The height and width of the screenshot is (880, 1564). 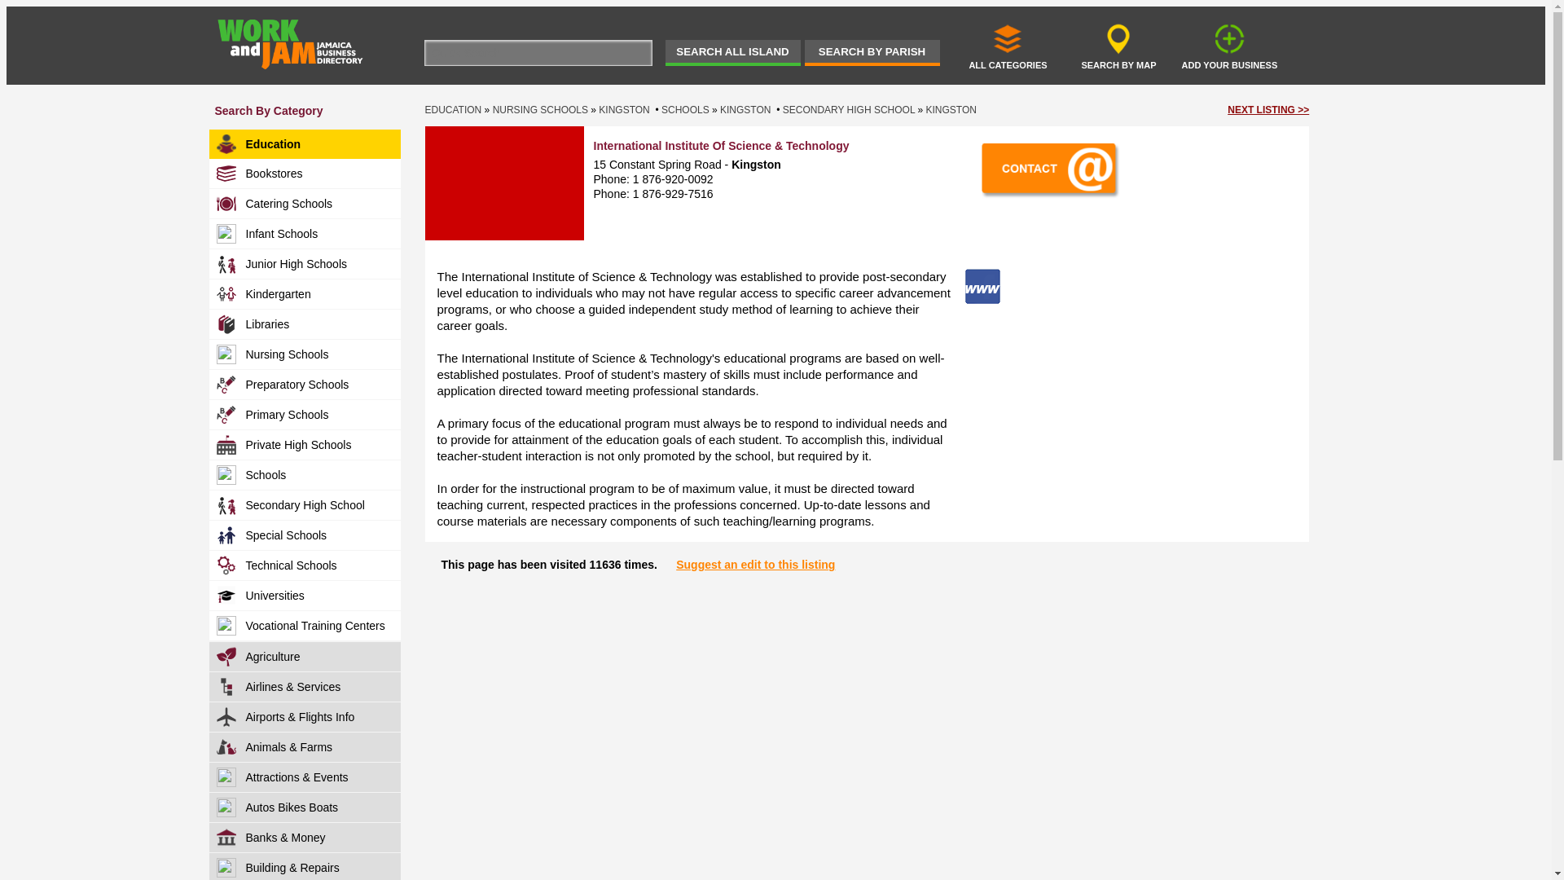 What do you see at coordinates (1118, 45) in the screenshot?
I see `SEARCH BY MAP` at bounding box center [1118, 45].